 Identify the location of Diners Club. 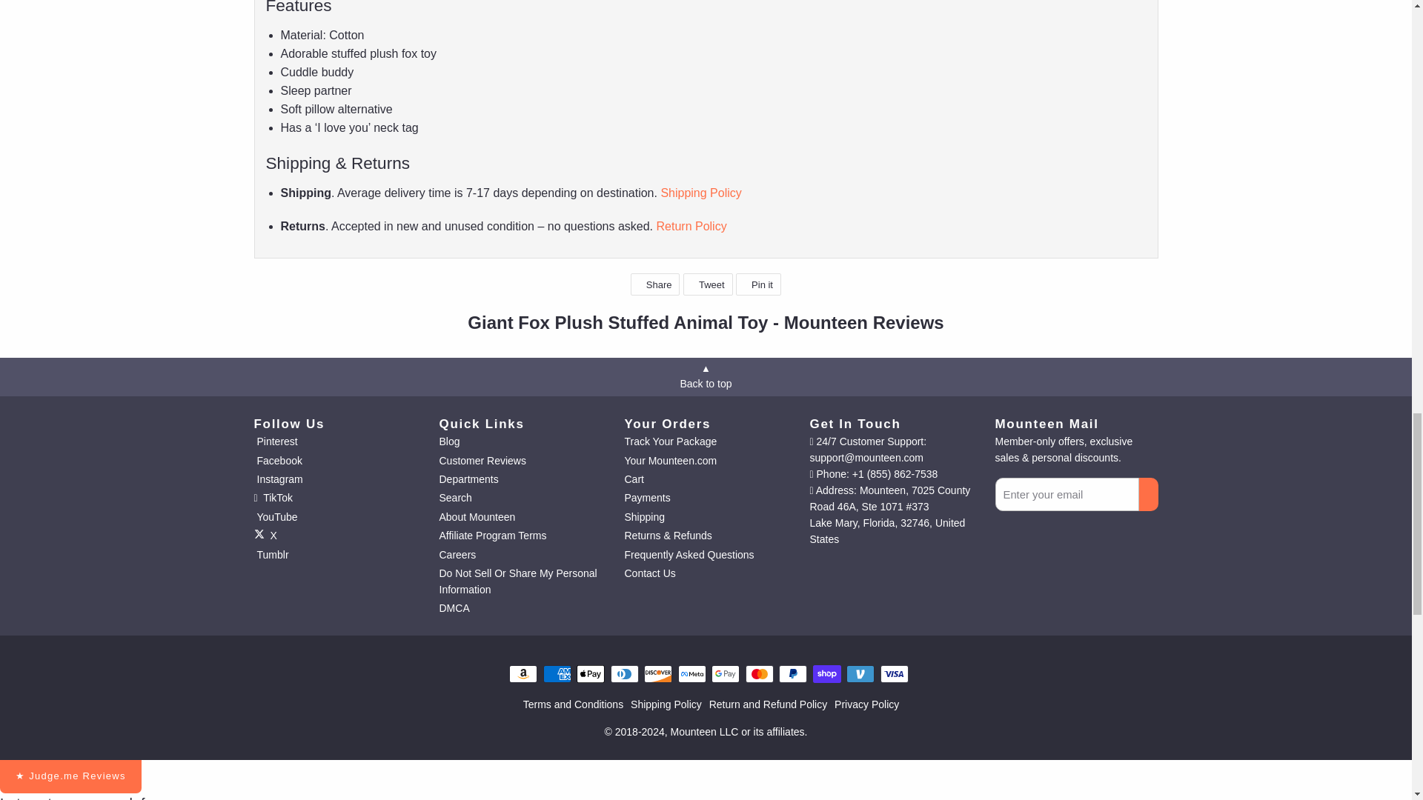
(624, 674).